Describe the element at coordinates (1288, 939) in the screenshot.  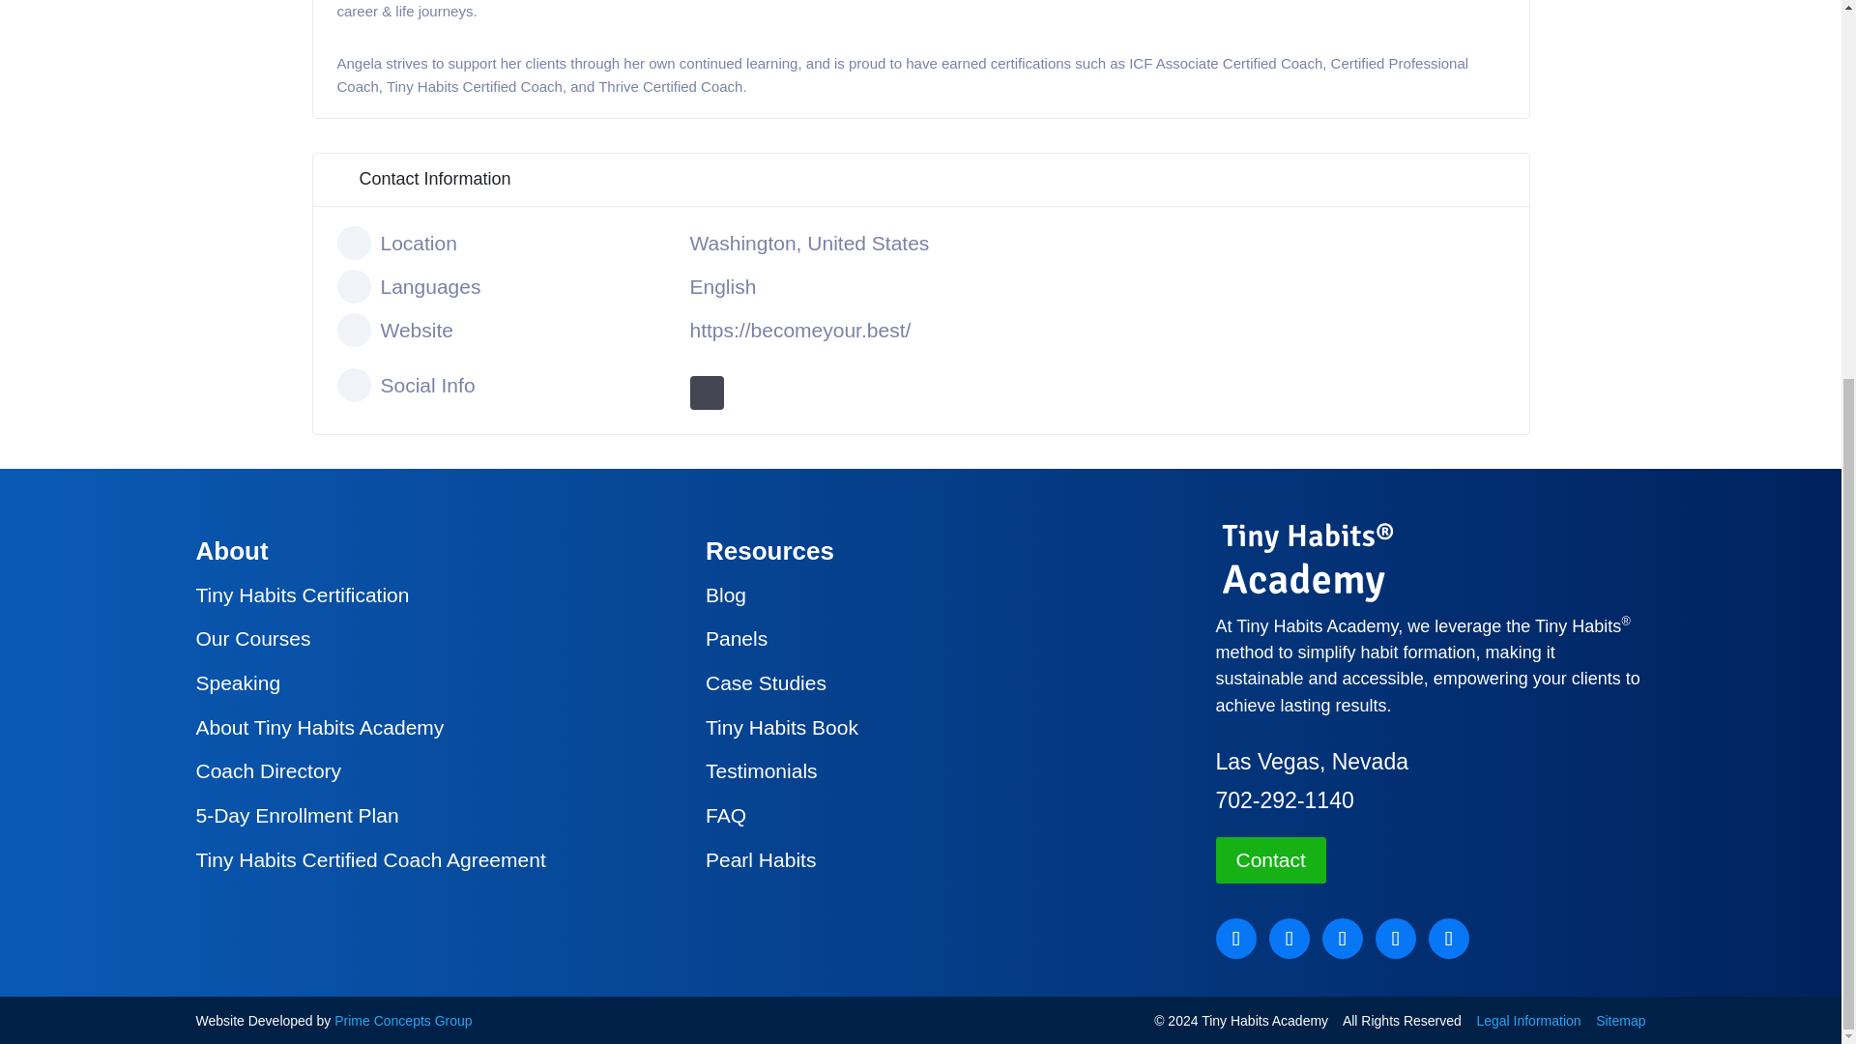
I see `Follow on X` at that location.